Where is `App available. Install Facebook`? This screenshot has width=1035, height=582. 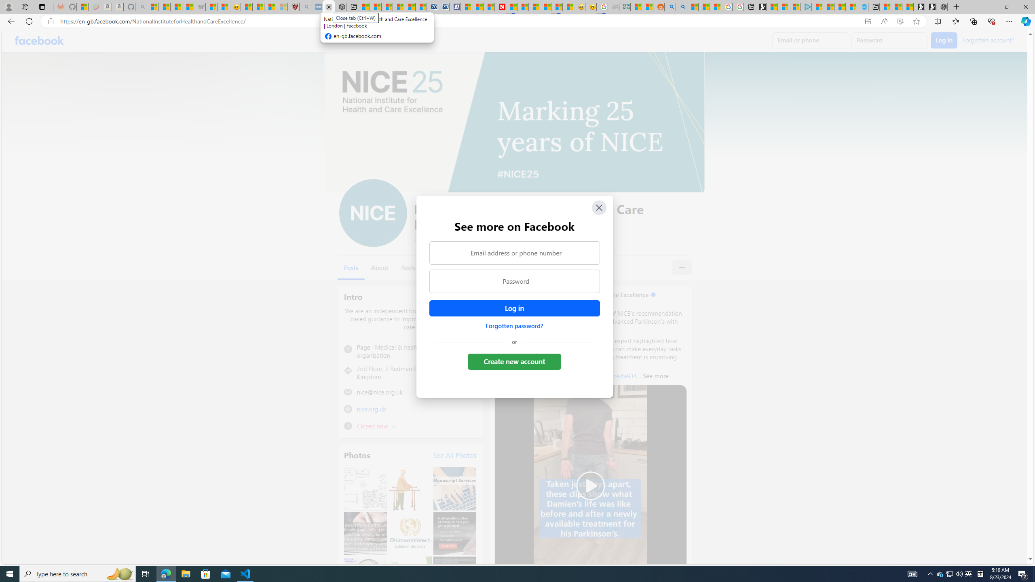
App available. Install Facebook is located at coordinates (868, 21).